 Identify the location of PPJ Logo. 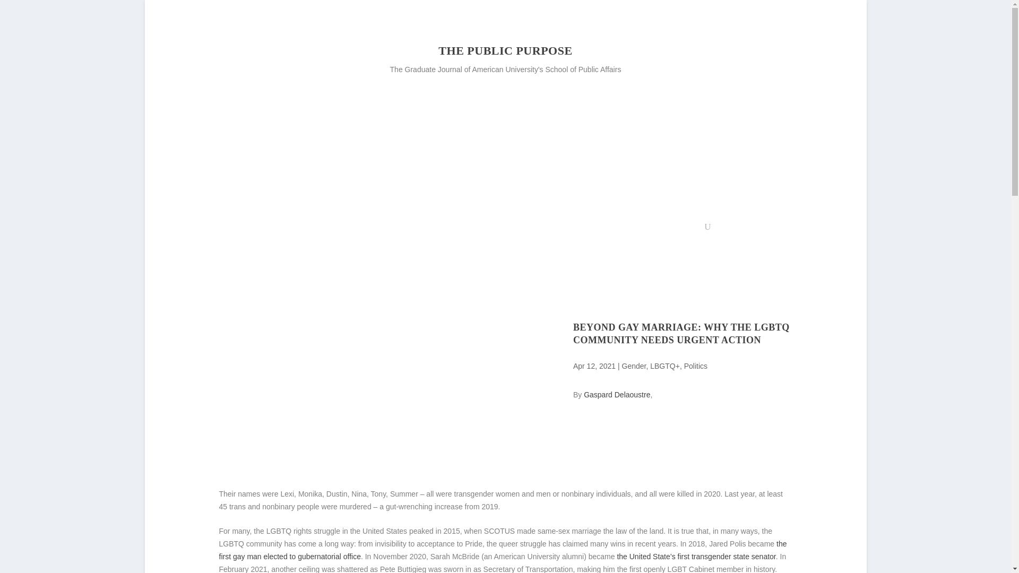
(263, 88).